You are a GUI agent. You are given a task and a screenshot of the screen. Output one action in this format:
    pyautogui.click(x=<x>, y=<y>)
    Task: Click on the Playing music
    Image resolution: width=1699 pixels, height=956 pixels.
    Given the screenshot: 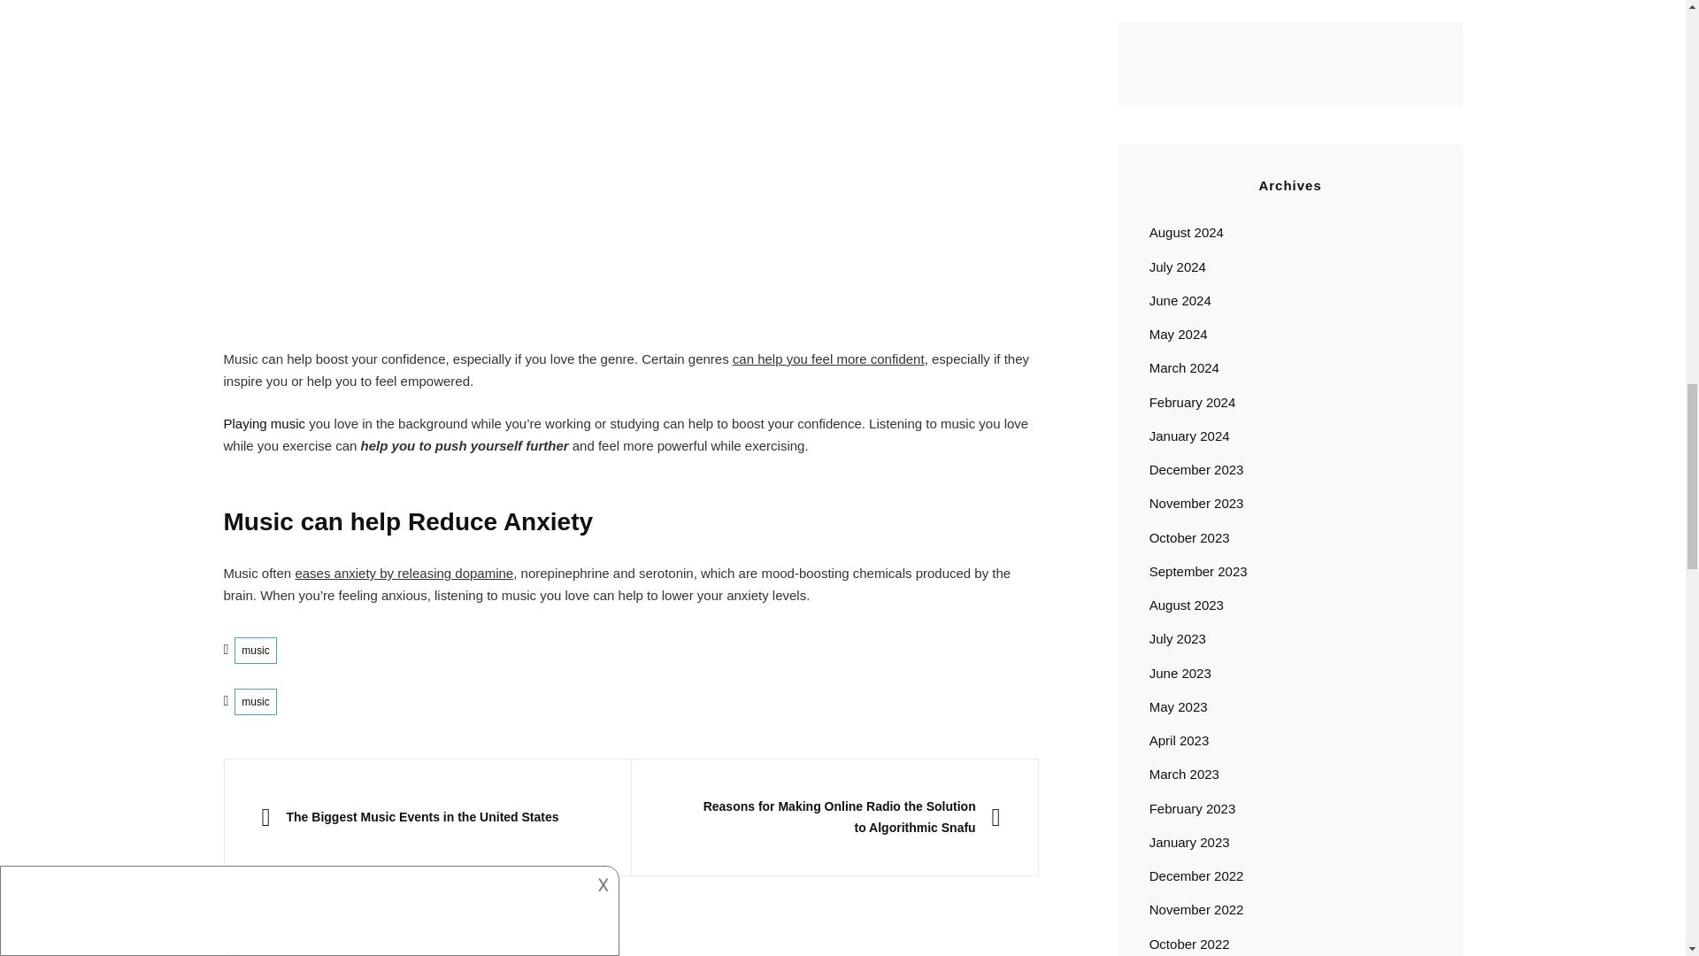 What is the action you would take?
    pyautogui.click(x=264, y=423)
    